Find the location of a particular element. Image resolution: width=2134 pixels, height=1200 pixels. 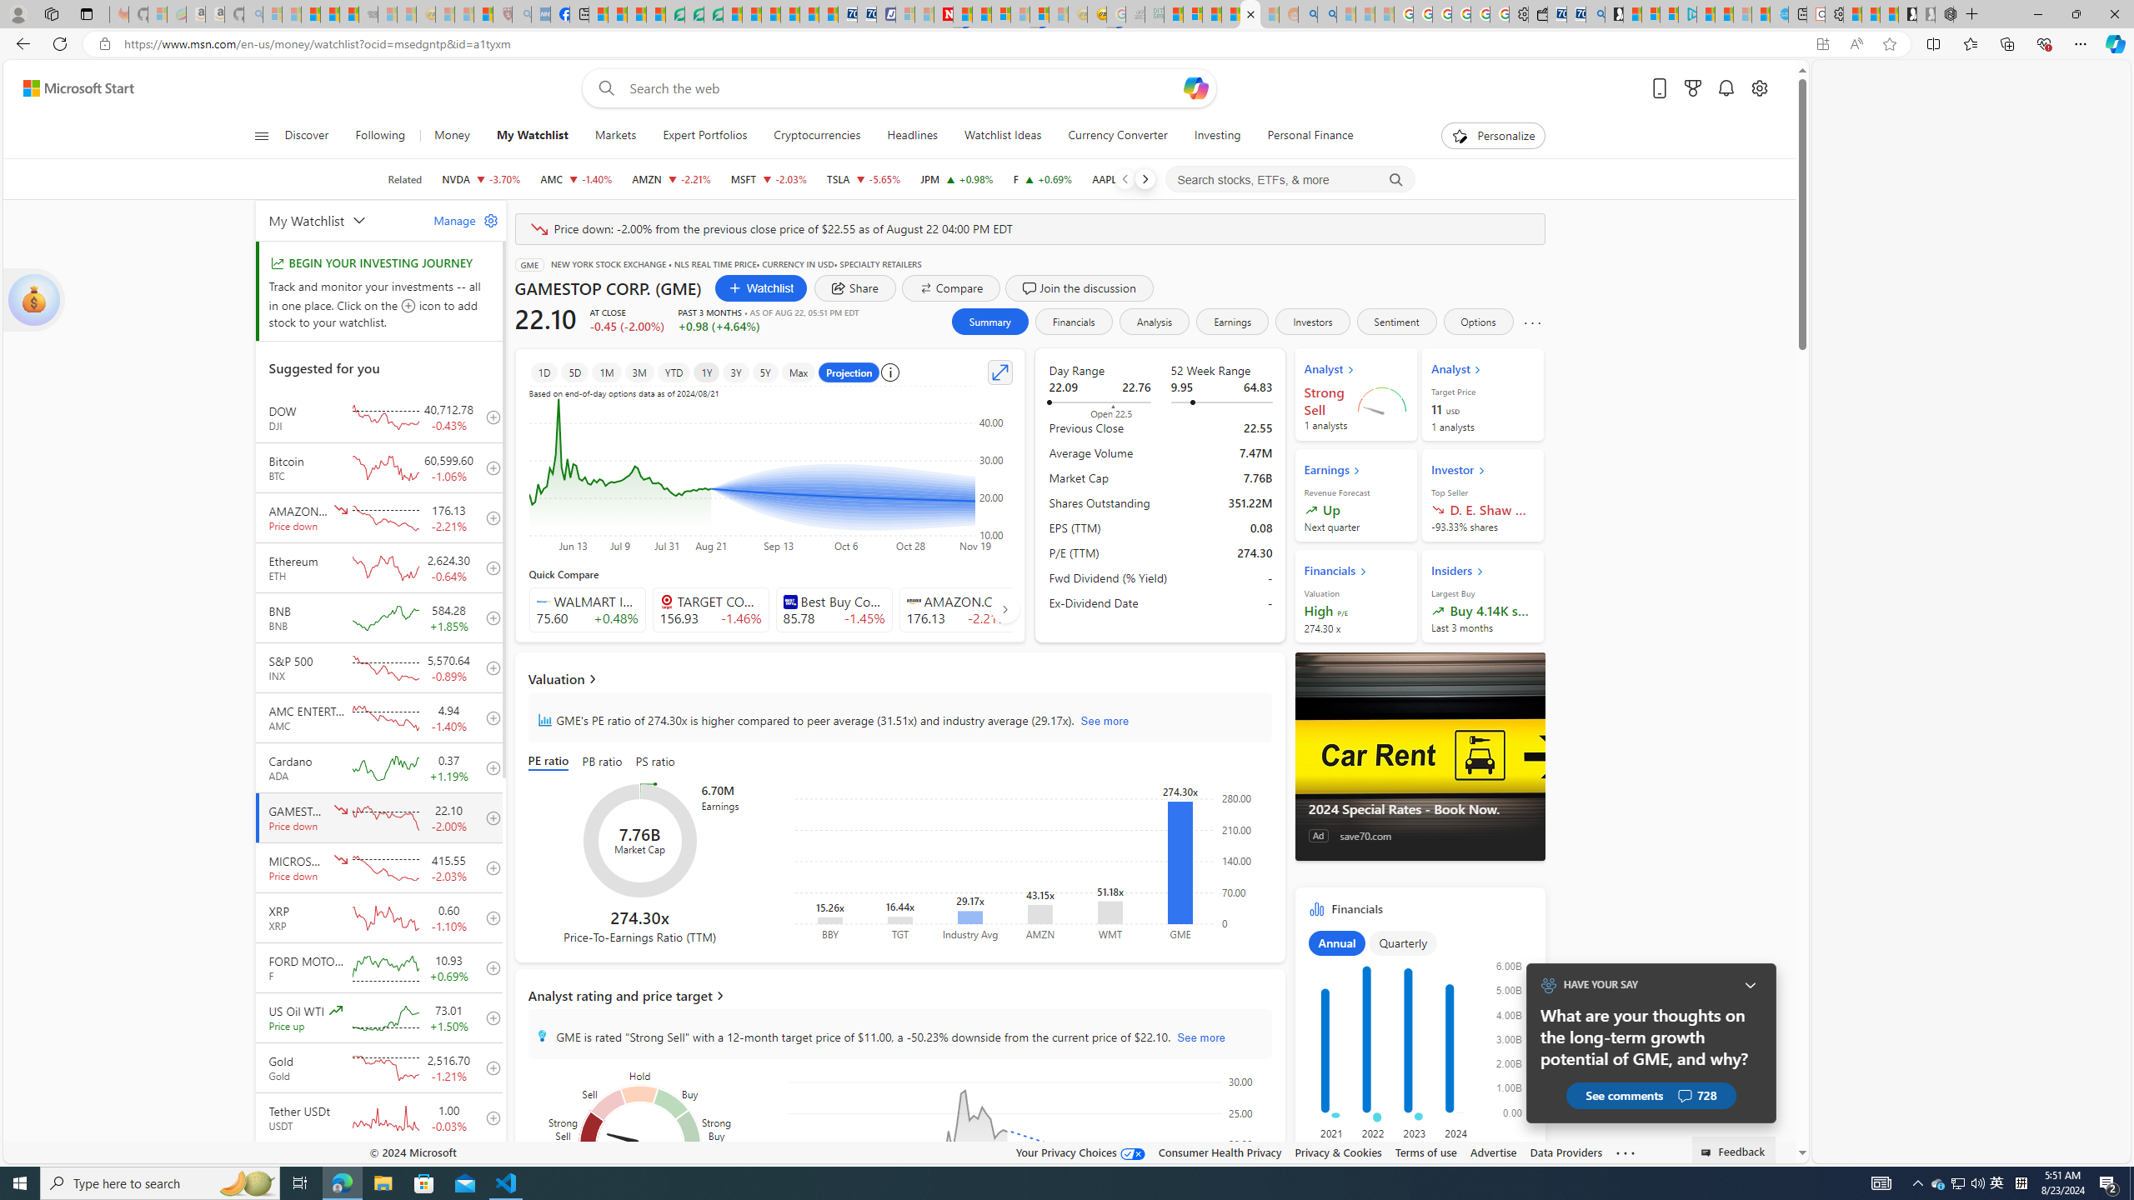

Headlines is located at coordinates (912, 136).